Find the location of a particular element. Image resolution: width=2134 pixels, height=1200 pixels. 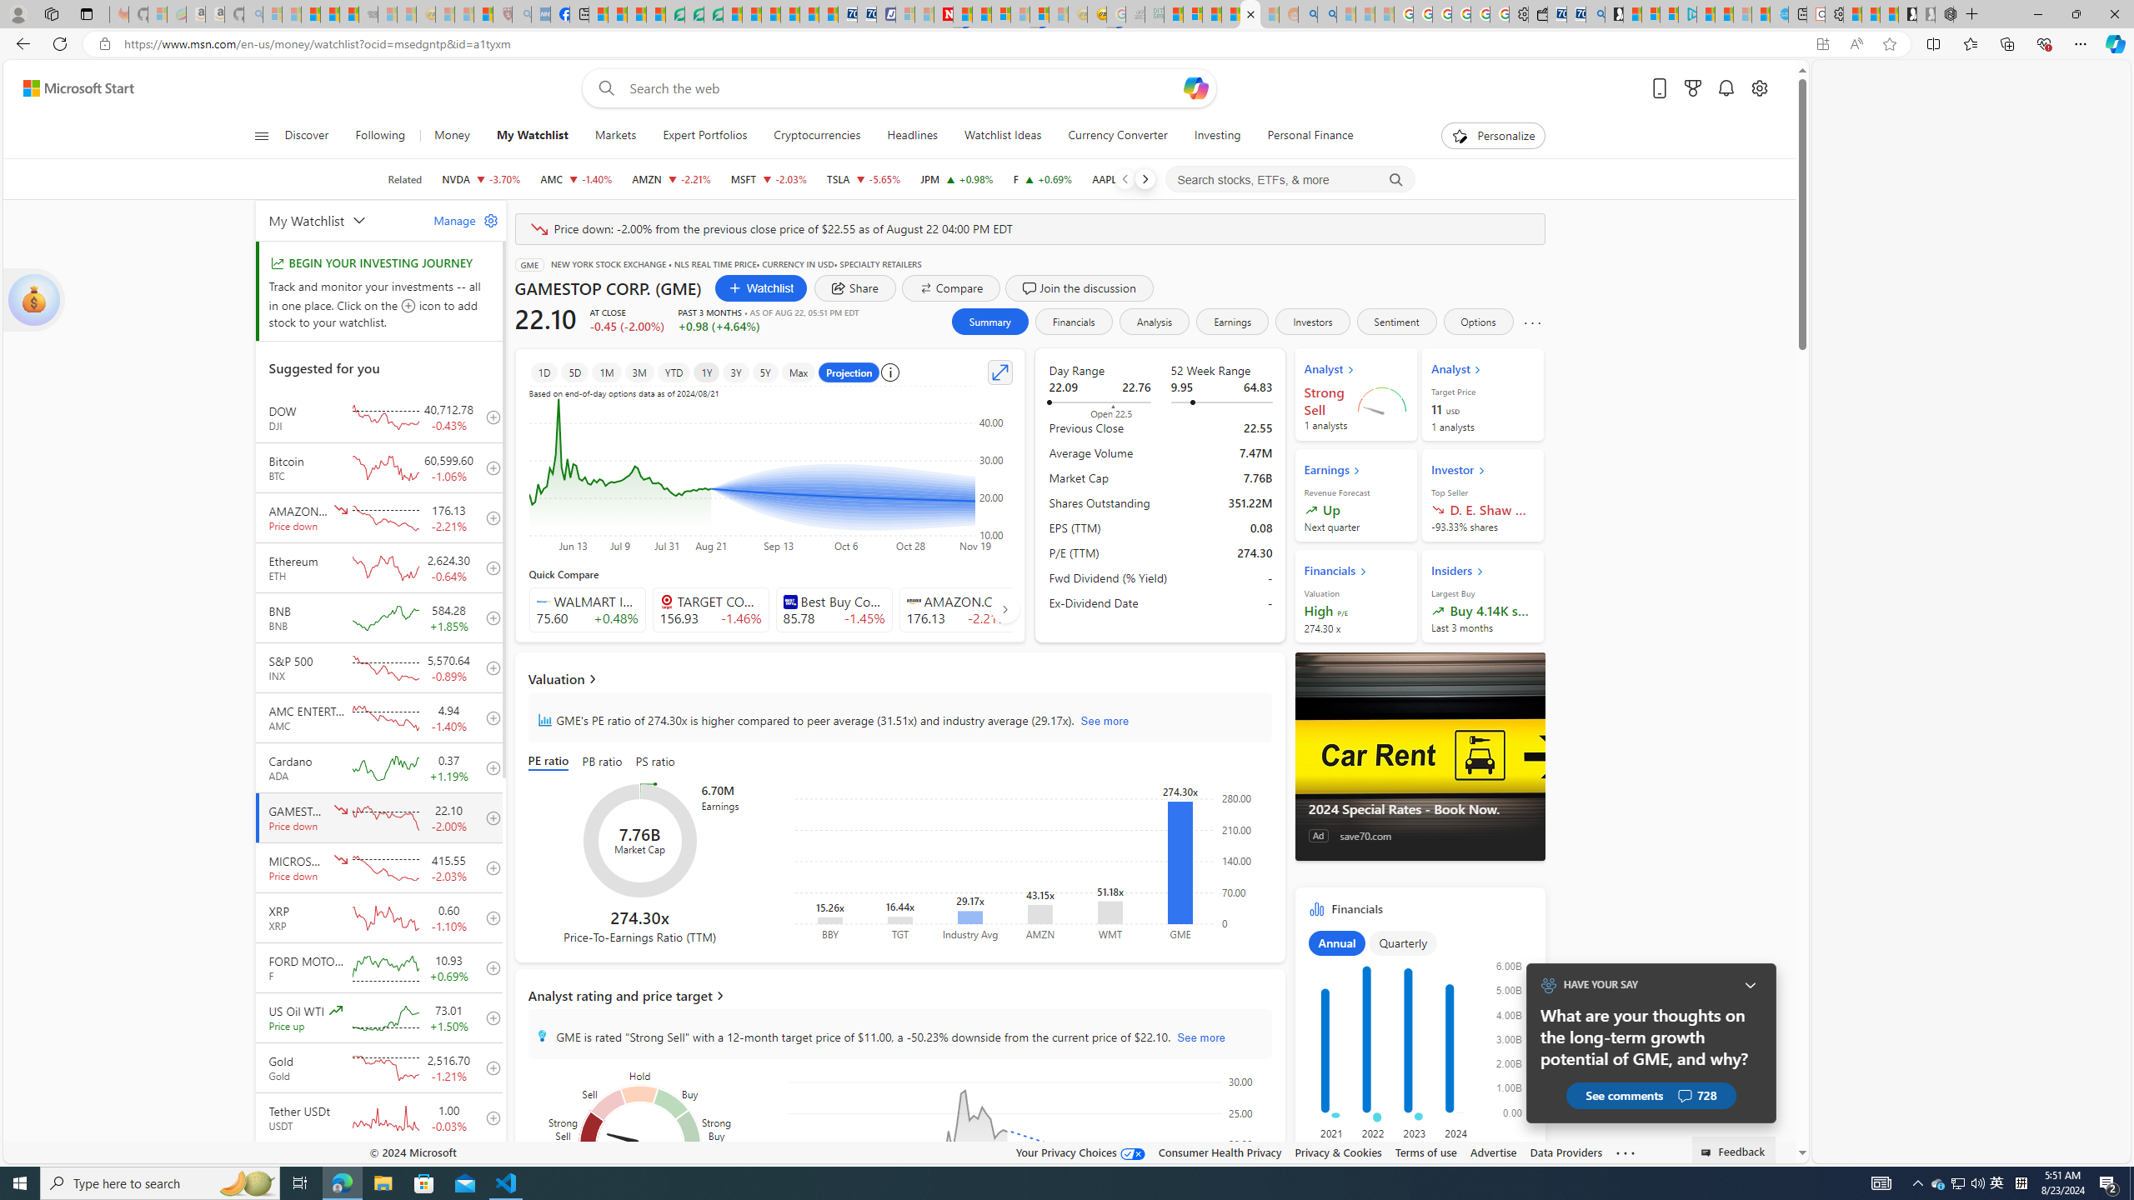

Headlines is located at coordinates (912, 136).